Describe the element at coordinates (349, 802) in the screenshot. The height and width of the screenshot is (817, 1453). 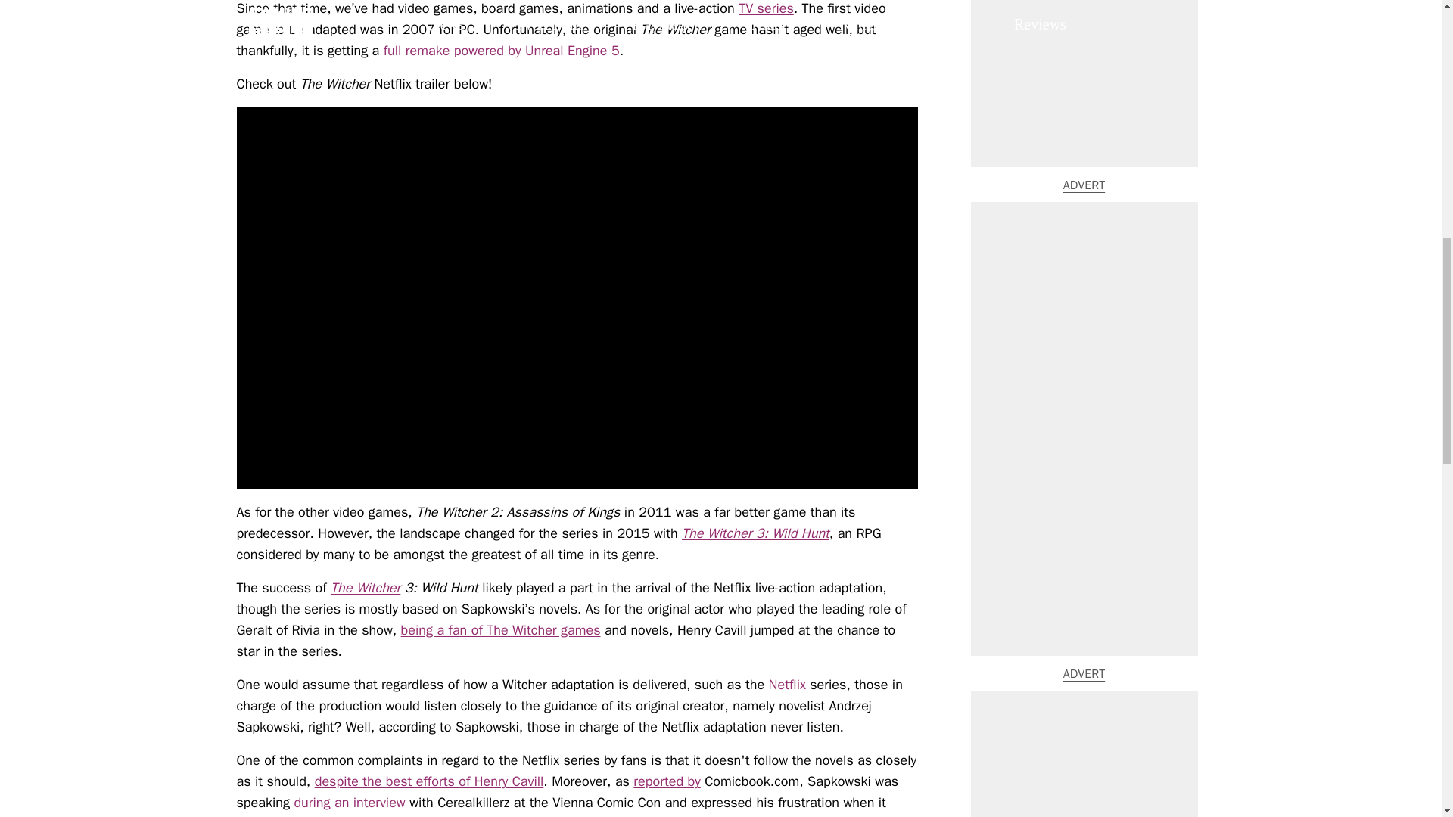
I see `during an interview` at that location.